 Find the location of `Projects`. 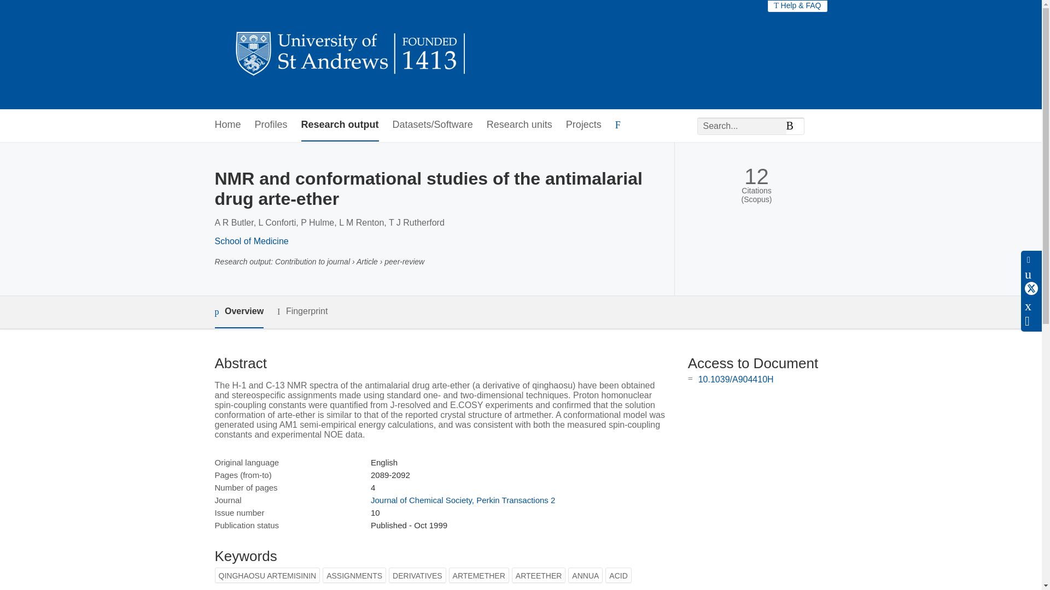

Projects is located at coordinates (584, 125).